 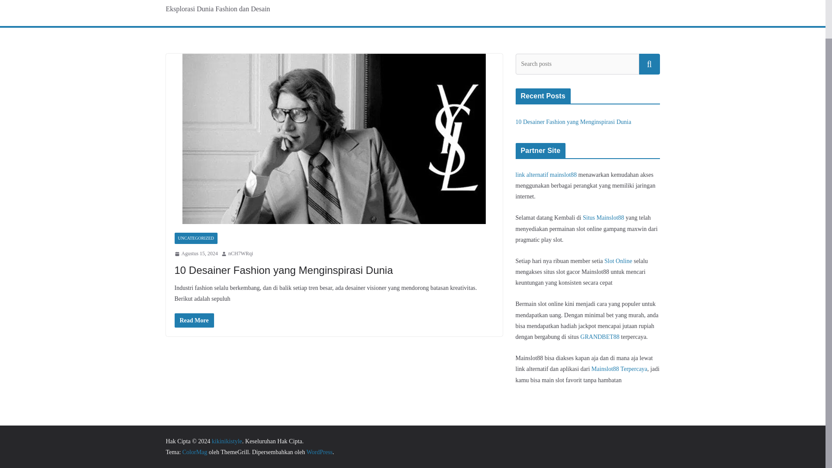 I want to click on Agustus 15, 2024, so click(x=195, y=254).